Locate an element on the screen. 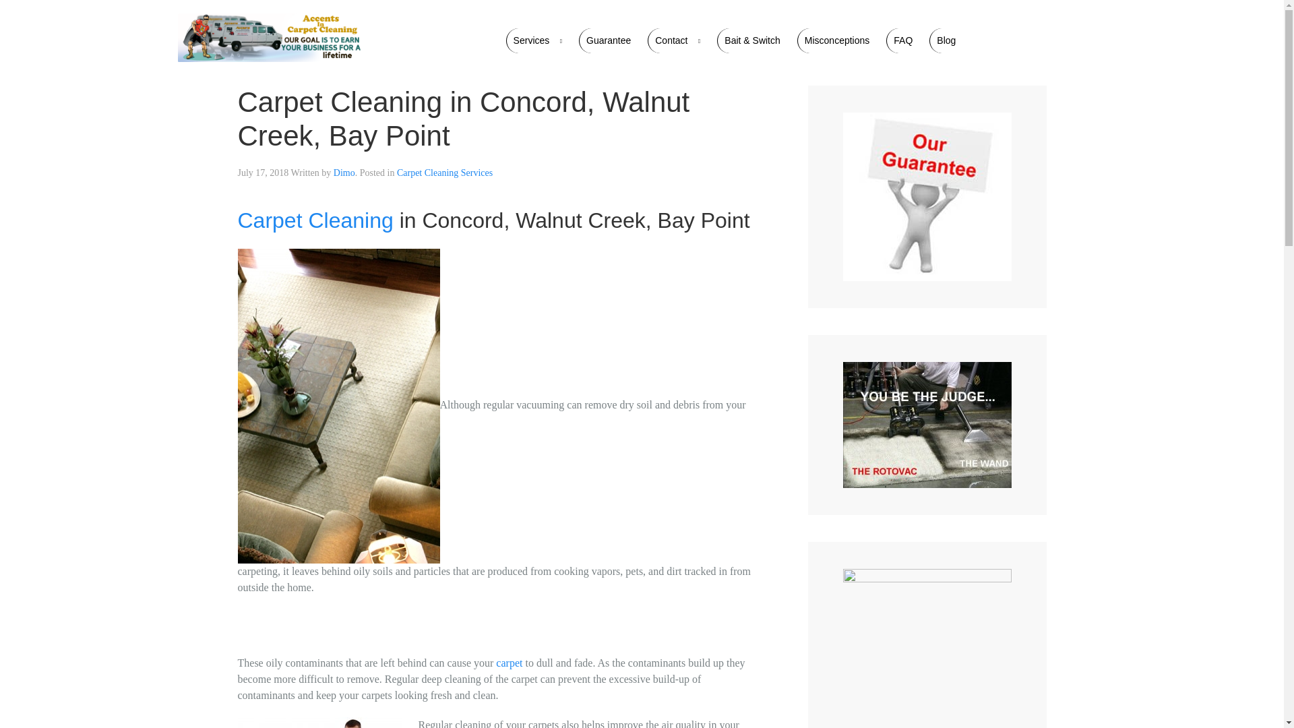 The image size is (1294, 728). FAQ About Carpet Cleaning is located at coordinates (902, 40).